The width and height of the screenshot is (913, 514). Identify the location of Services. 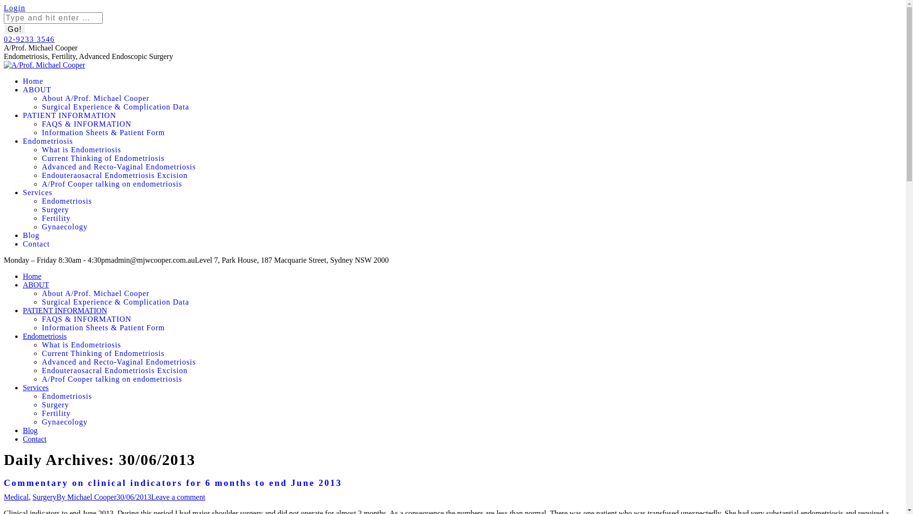
(38, 192).